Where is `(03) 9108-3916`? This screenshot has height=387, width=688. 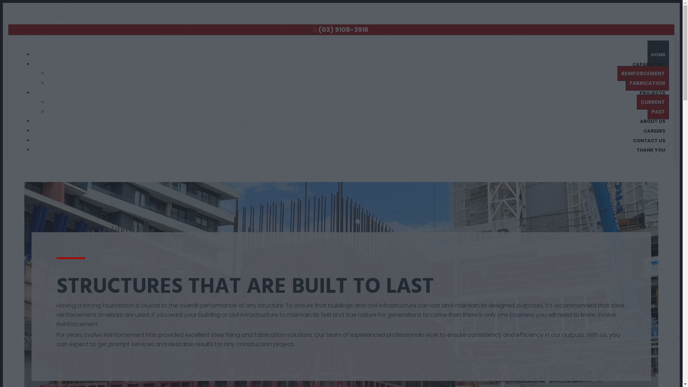
(03) 9108-3916 is located at coordinates (343, 29).